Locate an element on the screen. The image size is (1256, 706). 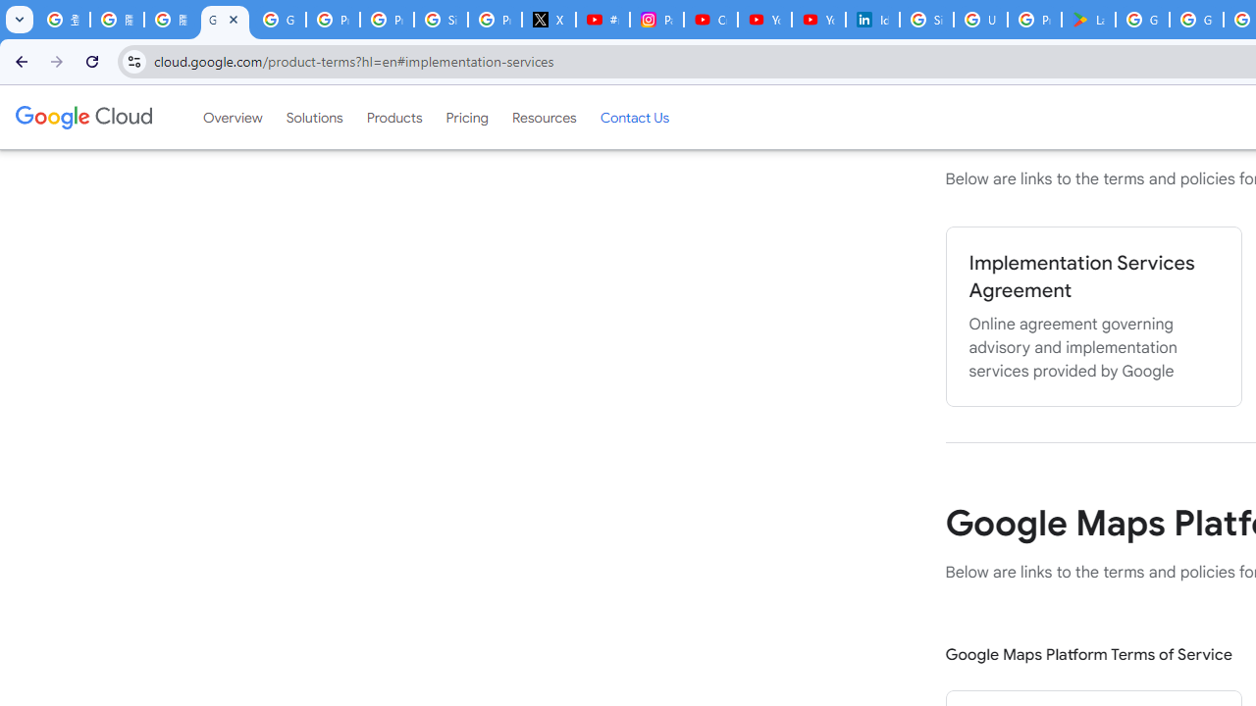
Sign in - Google Accounts is located at coordinates (926, 20).